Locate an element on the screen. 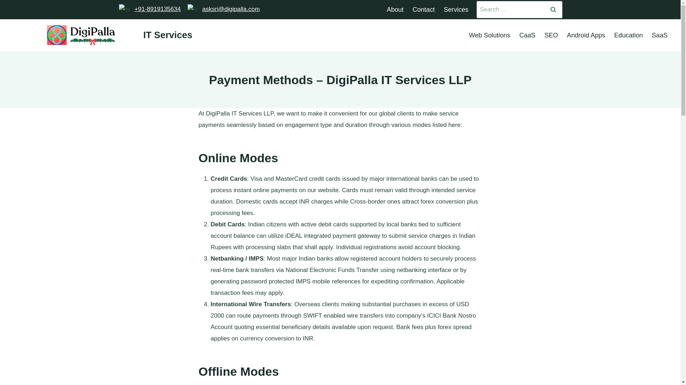  Android Apps is located at coordinates (586, 35).